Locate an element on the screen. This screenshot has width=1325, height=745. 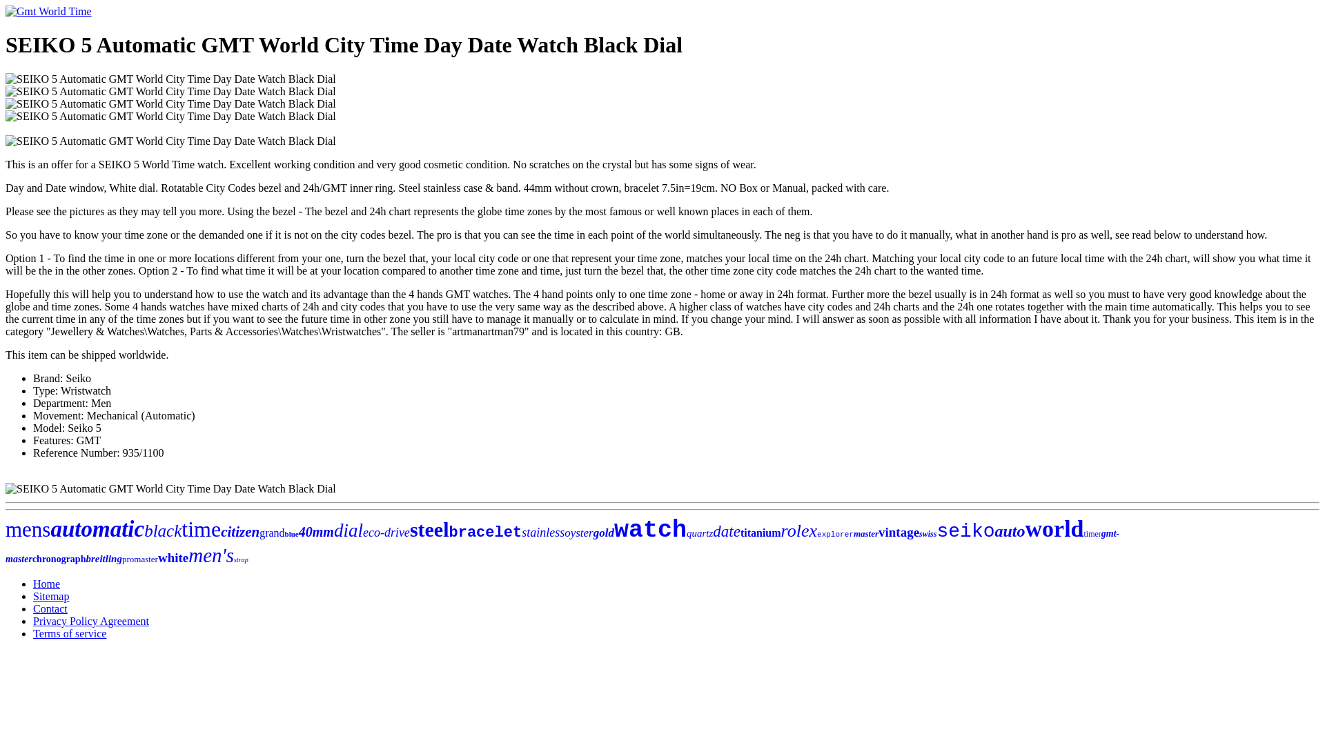
master is located at coordinates (865, 533).